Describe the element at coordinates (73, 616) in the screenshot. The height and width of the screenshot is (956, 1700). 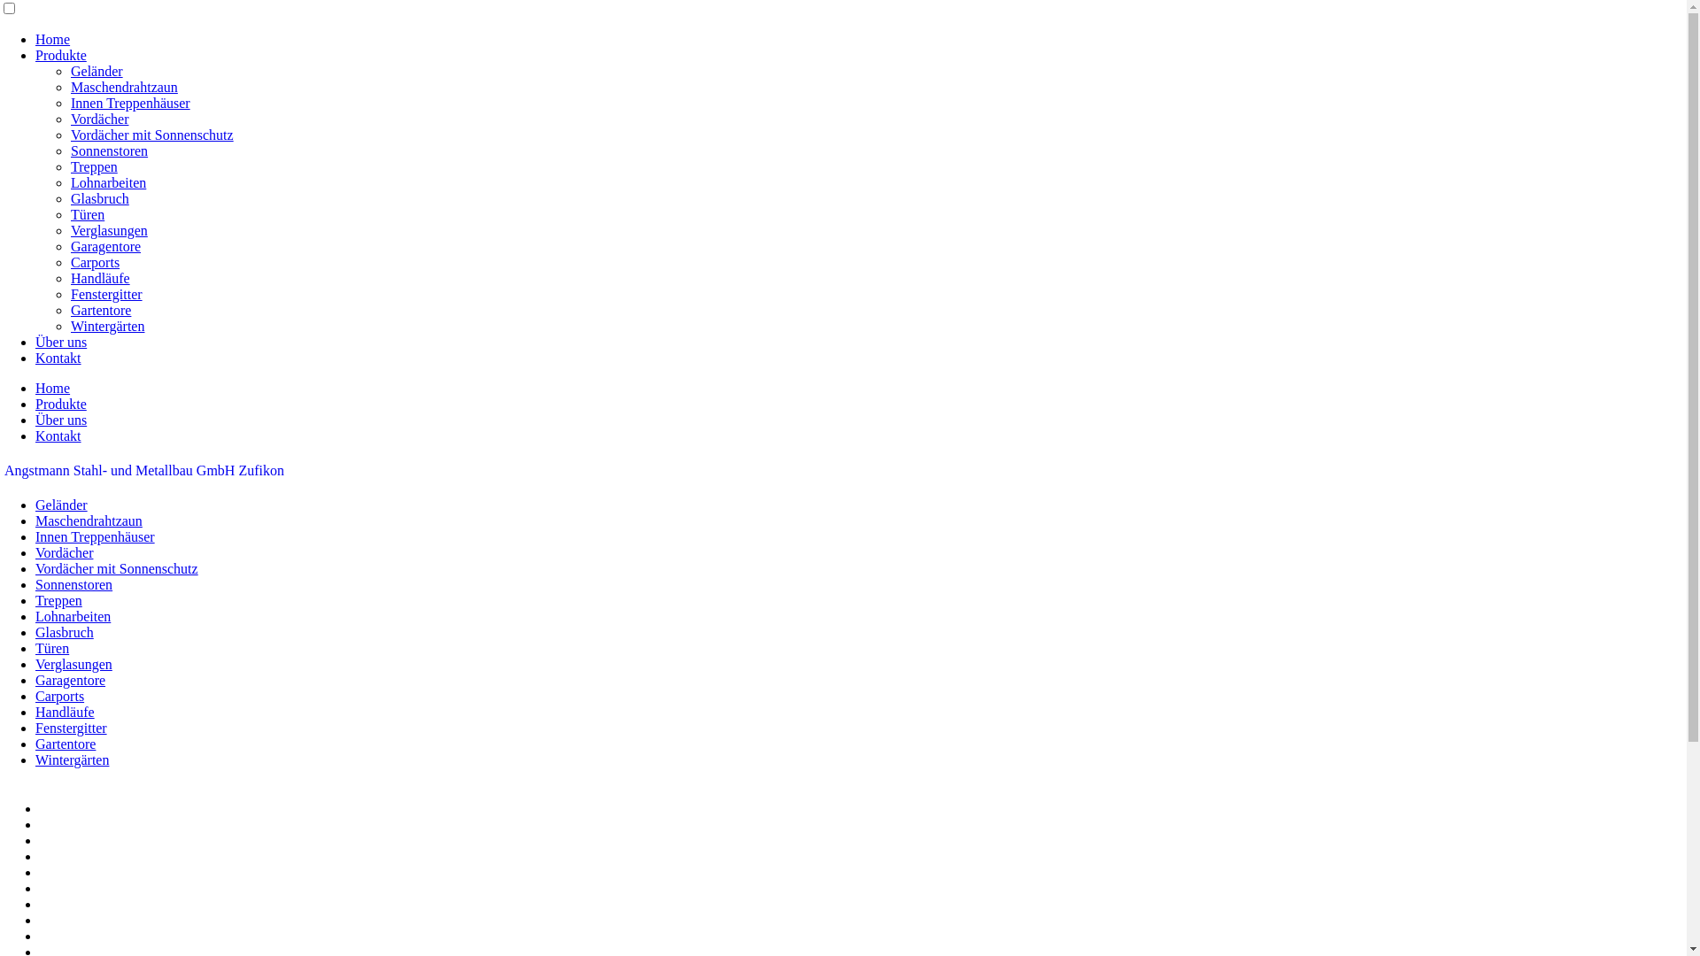
I see `Lohnarbeiten` at that location.